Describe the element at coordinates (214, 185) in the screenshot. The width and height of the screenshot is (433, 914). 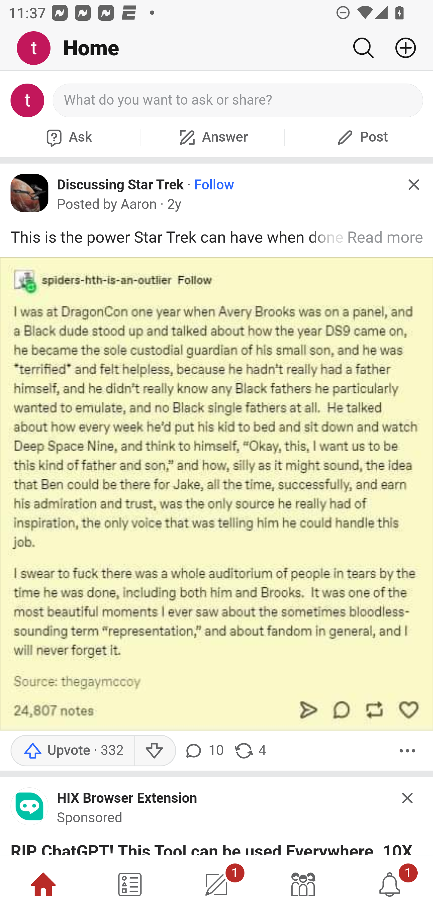
I see `Follow` at that location.